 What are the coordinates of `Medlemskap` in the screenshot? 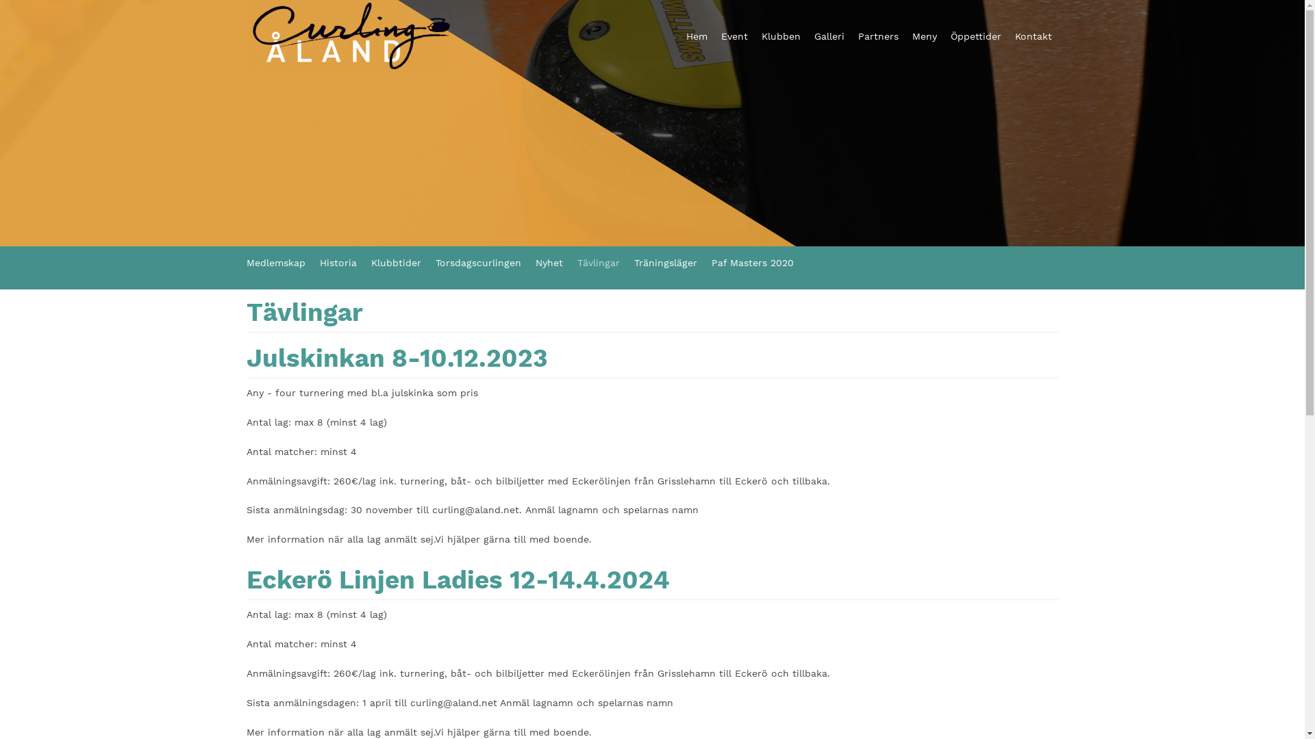 It's located at (284, 263).